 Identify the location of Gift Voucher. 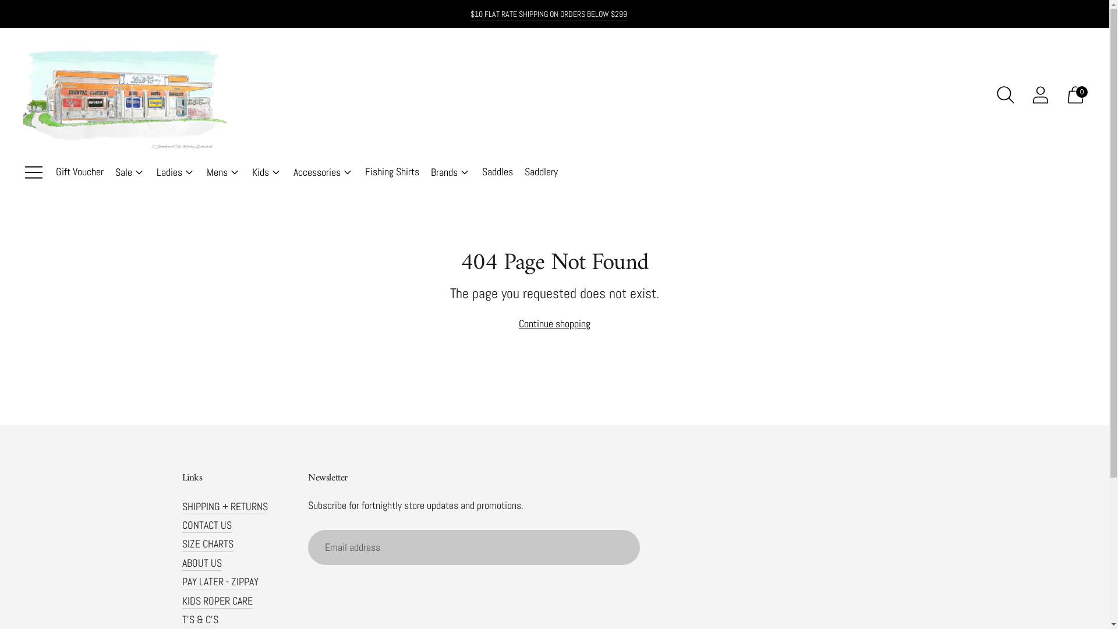
(80, 172).